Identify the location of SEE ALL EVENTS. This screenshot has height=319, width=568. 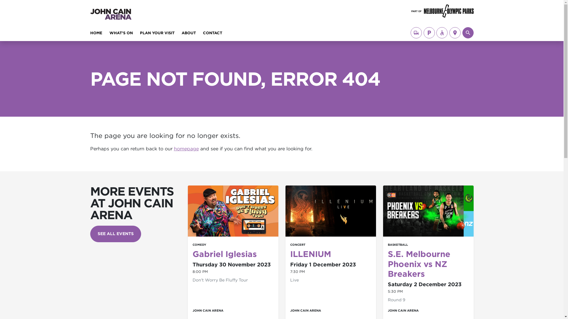
(115, 234).